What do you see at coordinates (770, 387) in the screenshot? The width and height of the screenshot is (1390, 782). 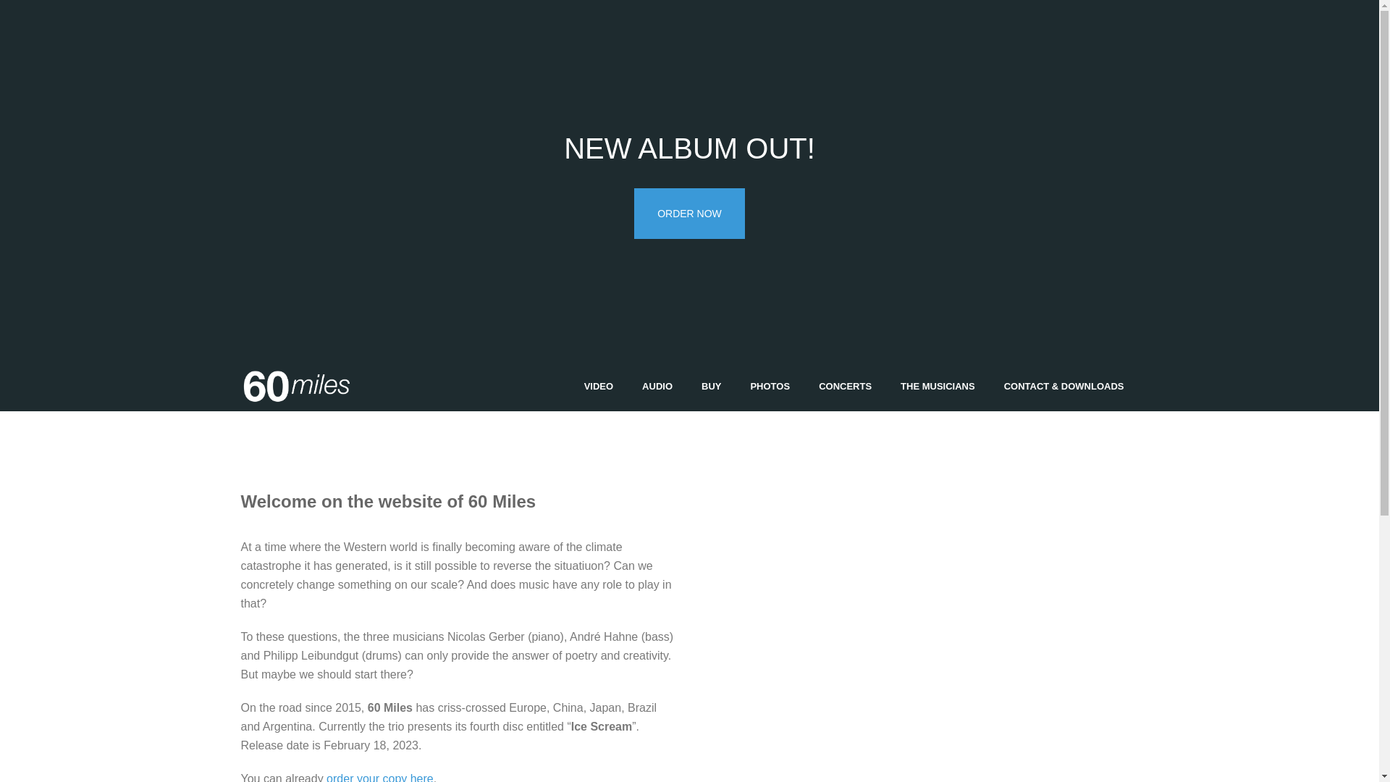 I see `PHOTOS` at bounding box center [770, 387].